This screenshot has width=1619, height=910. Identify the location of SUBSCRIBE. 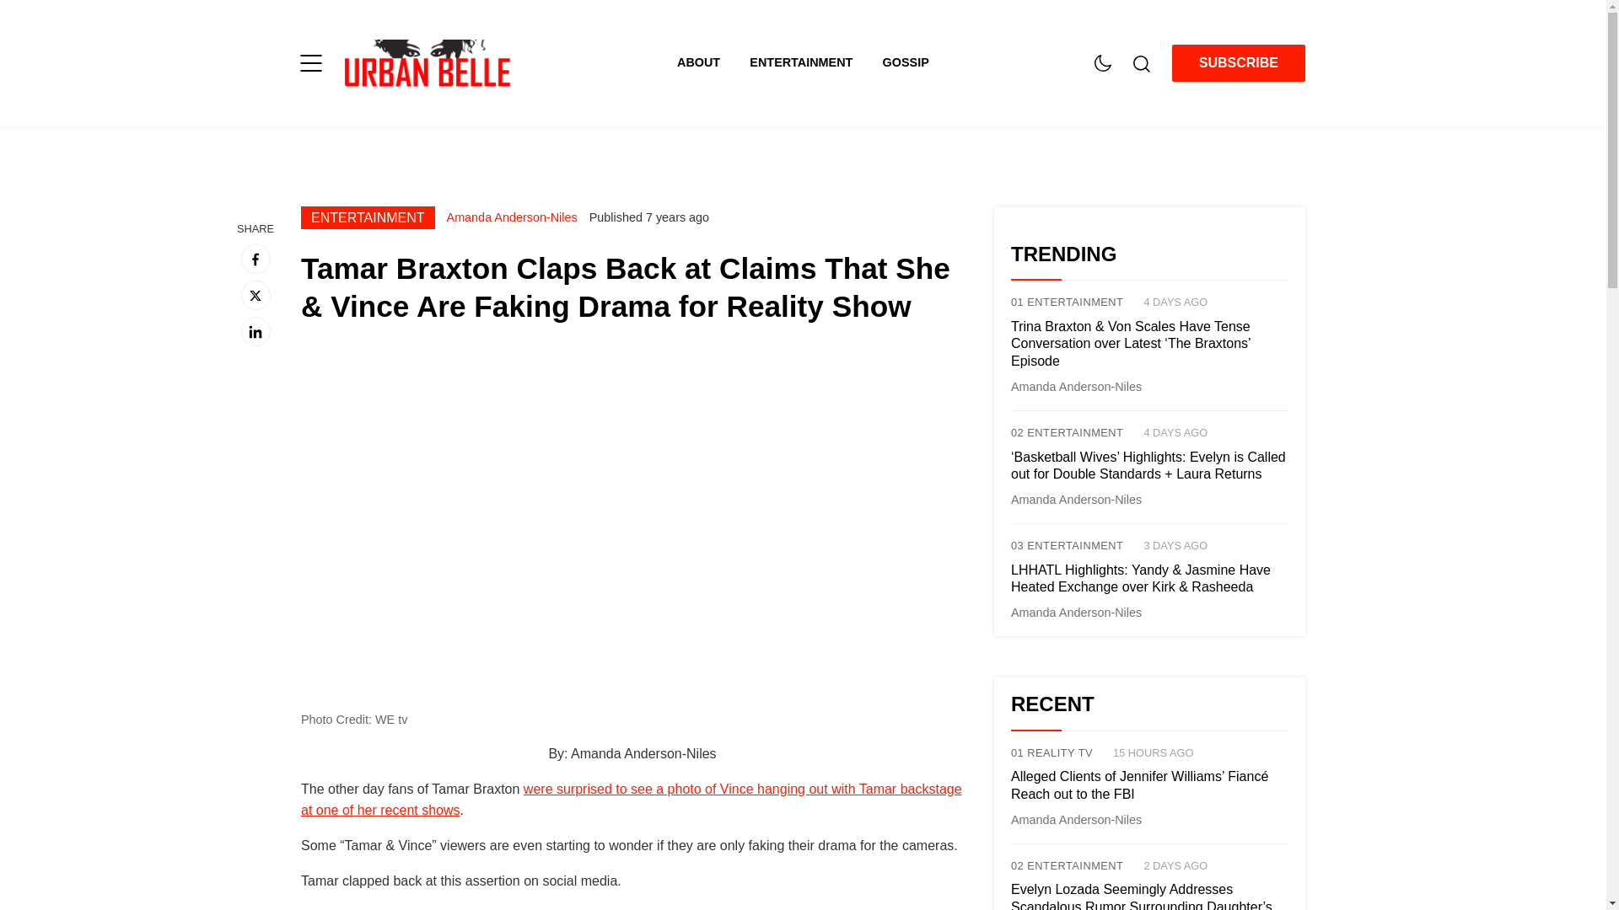
(1238, 62).